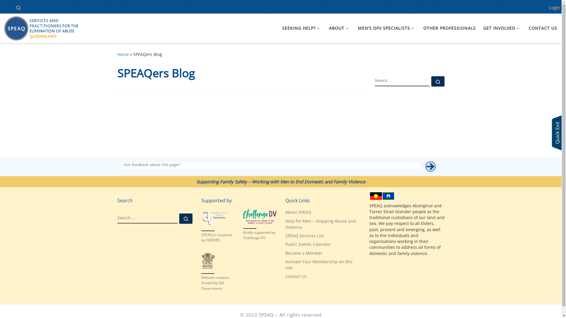 The image size is (566, 318). What do you see at coordinates (23, 8) in the screenshot?
I see `Skip to content` at bounding box center [23, 8].